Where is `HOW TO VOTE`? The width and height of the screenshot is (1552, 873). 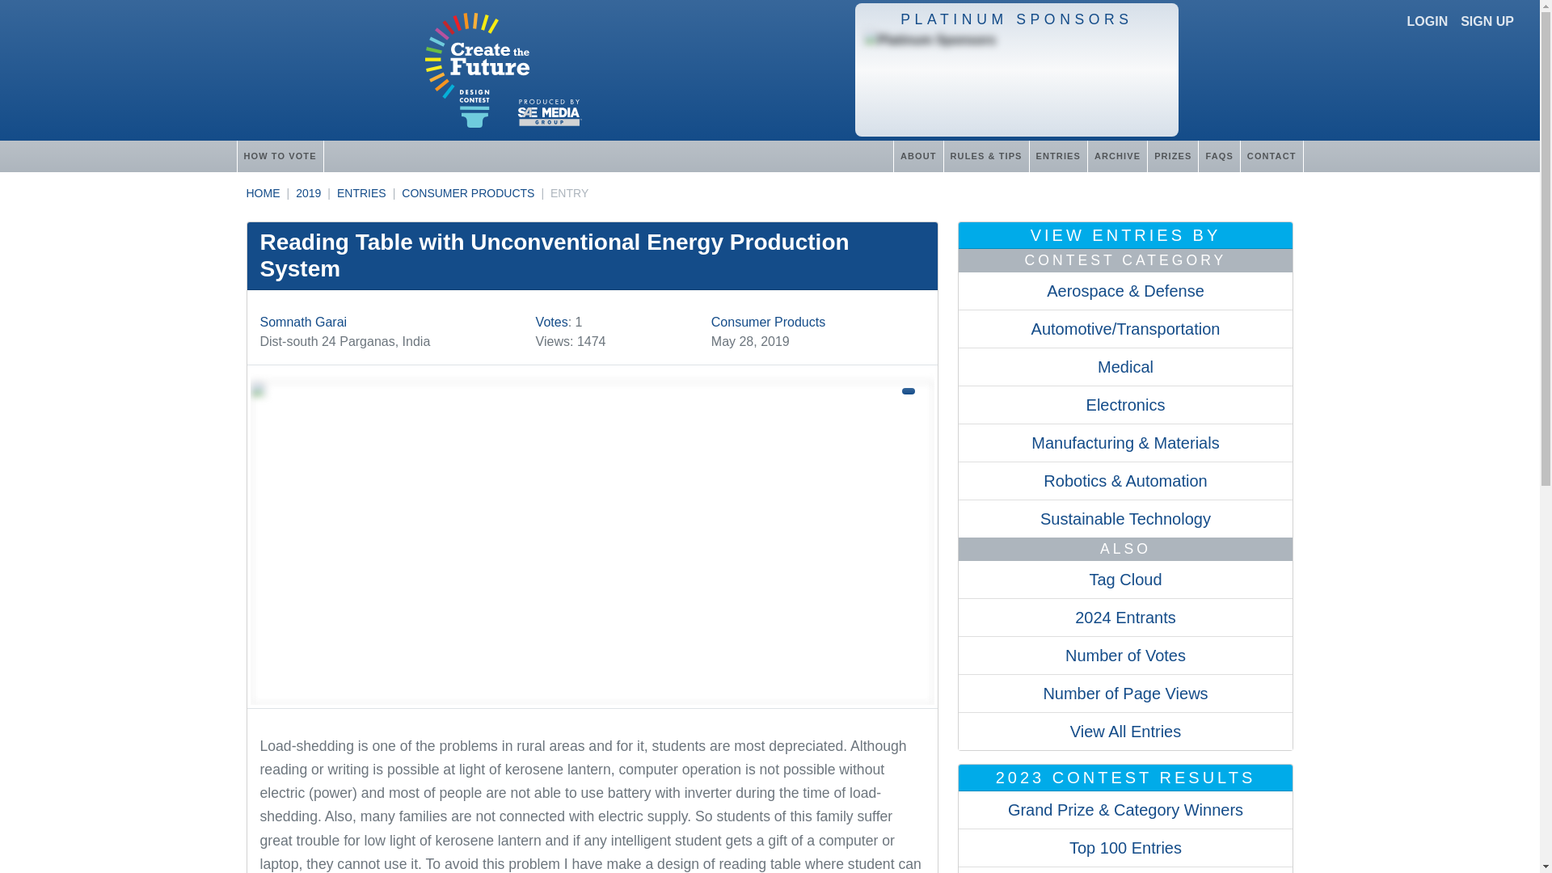 HOW TO VOTE is located at coordinates (279, 155).